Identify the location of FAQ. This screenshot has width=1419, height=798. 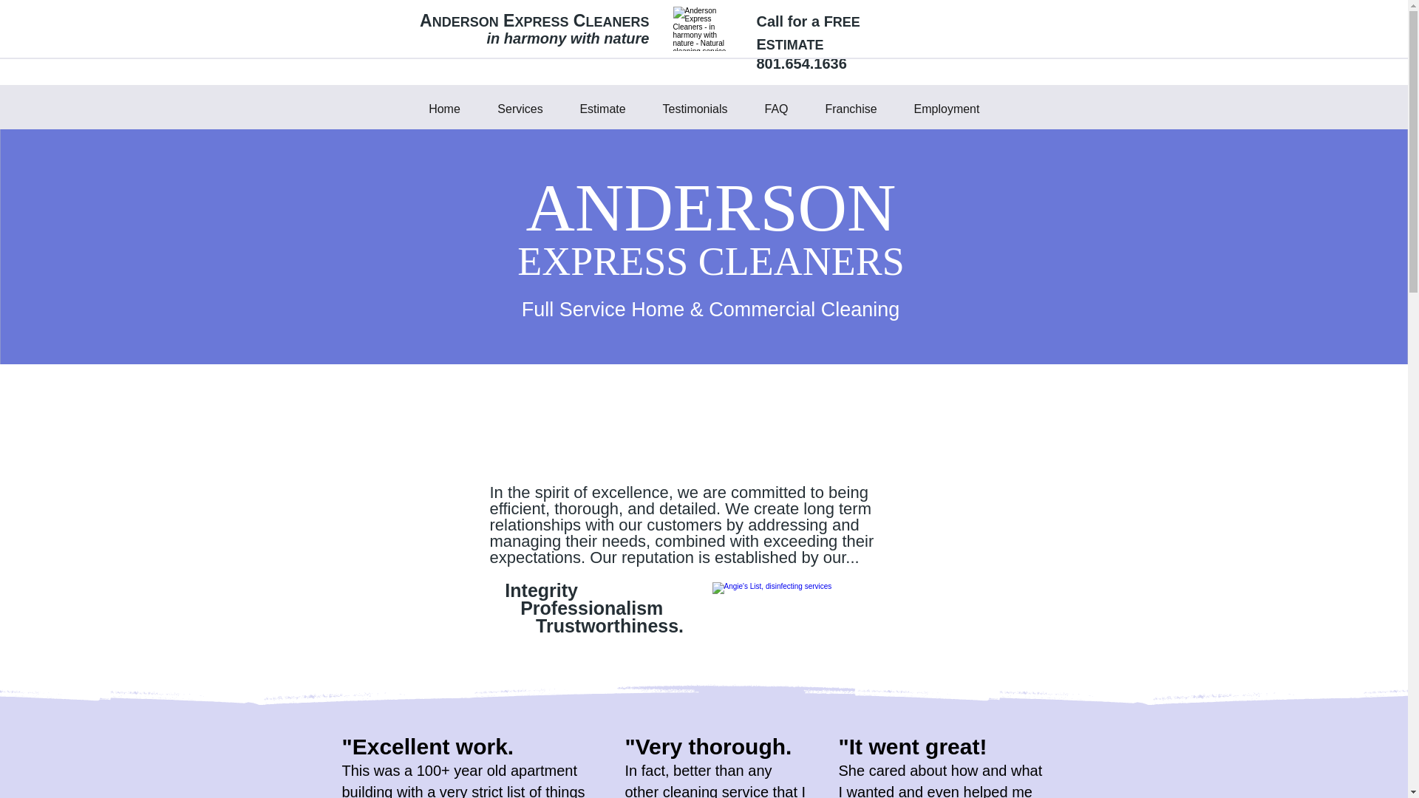
(776, 108).